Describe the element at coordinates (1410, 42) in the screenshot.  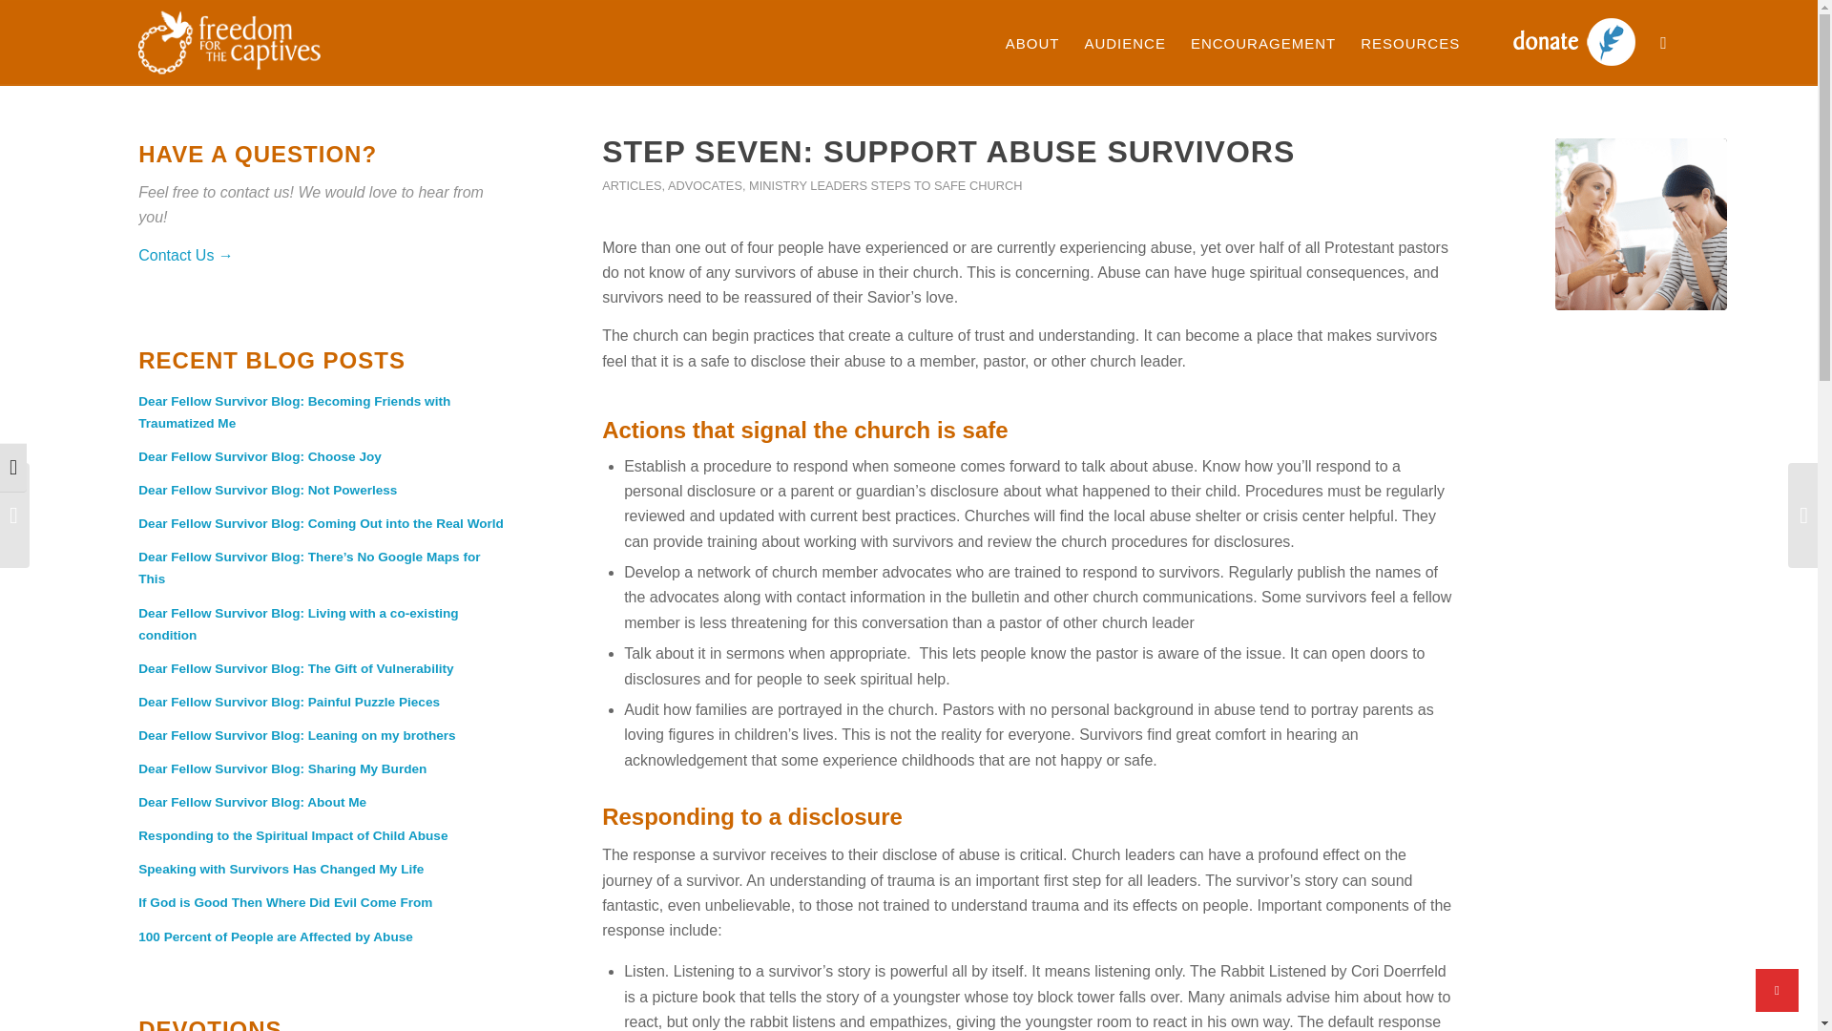
I see `RESOURCES` at that location.